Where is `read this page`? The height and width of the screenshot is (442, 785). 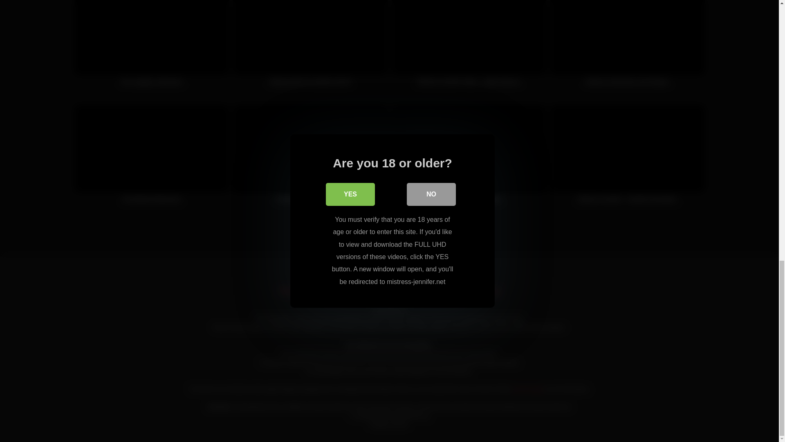
read this page is located at coordinates (527, 389).